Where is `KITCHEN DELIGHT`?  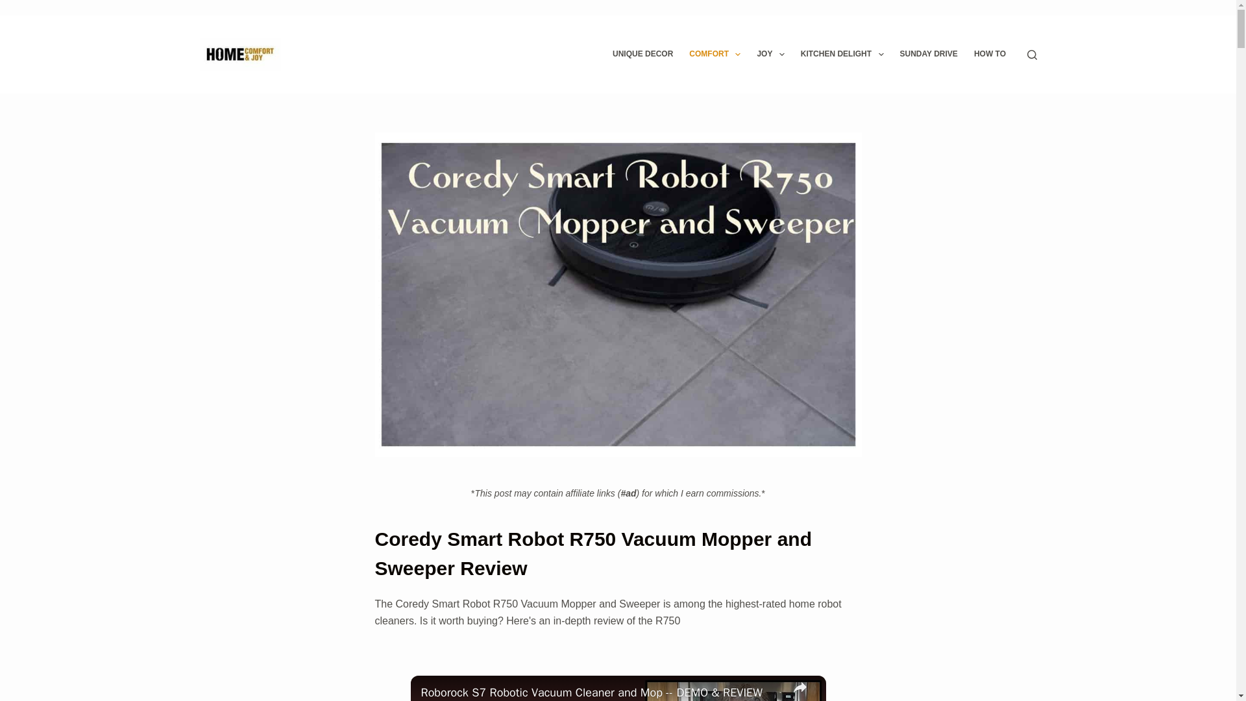
KITCHEN DELIGHT is located at coordinates (842, 54).